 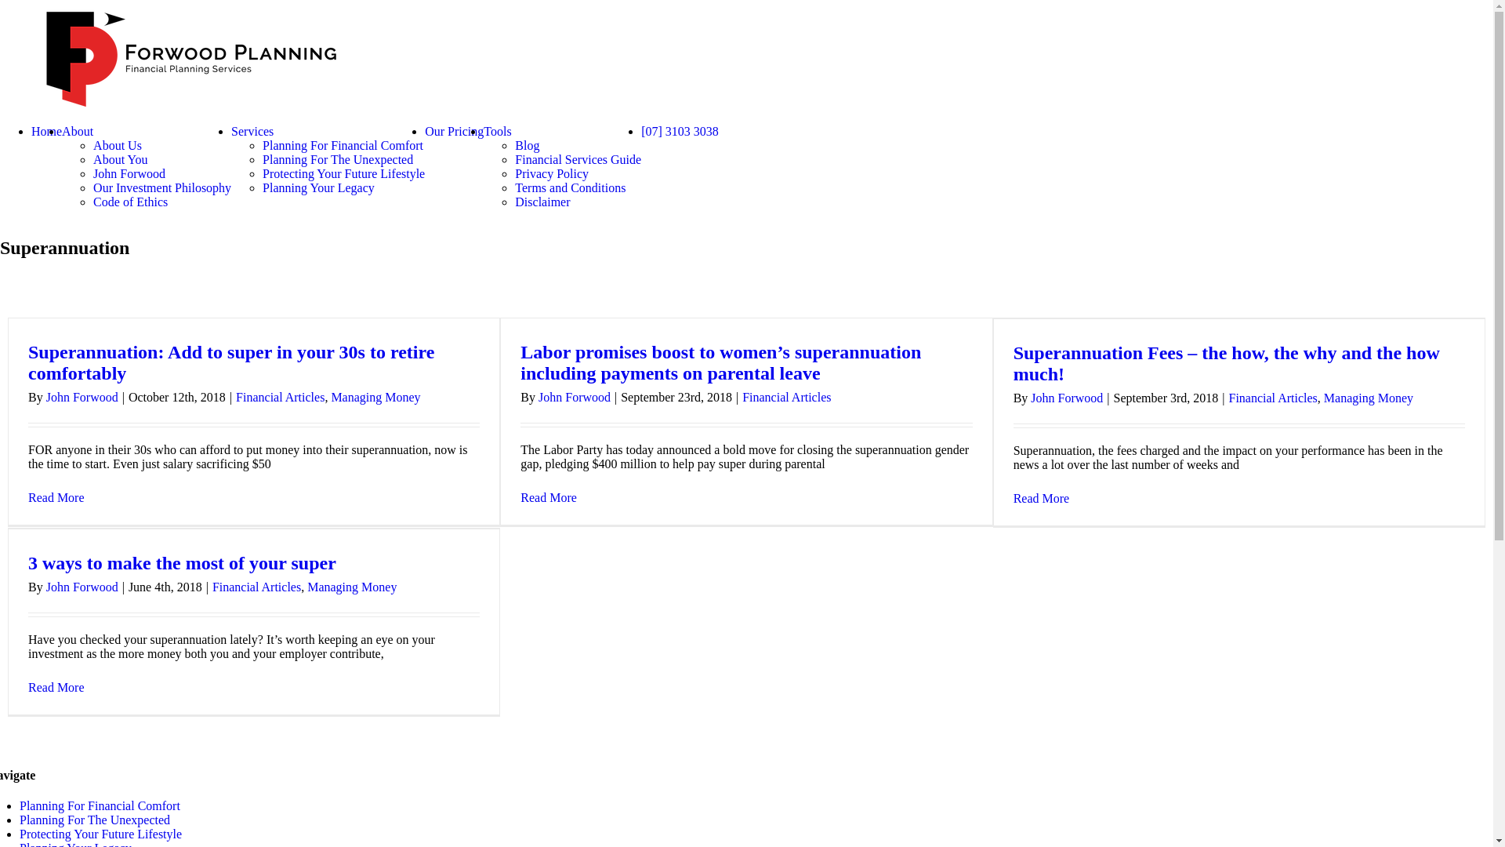 I want to click on Protecting Your Future Lifestyle, so click(x=100, y=834).